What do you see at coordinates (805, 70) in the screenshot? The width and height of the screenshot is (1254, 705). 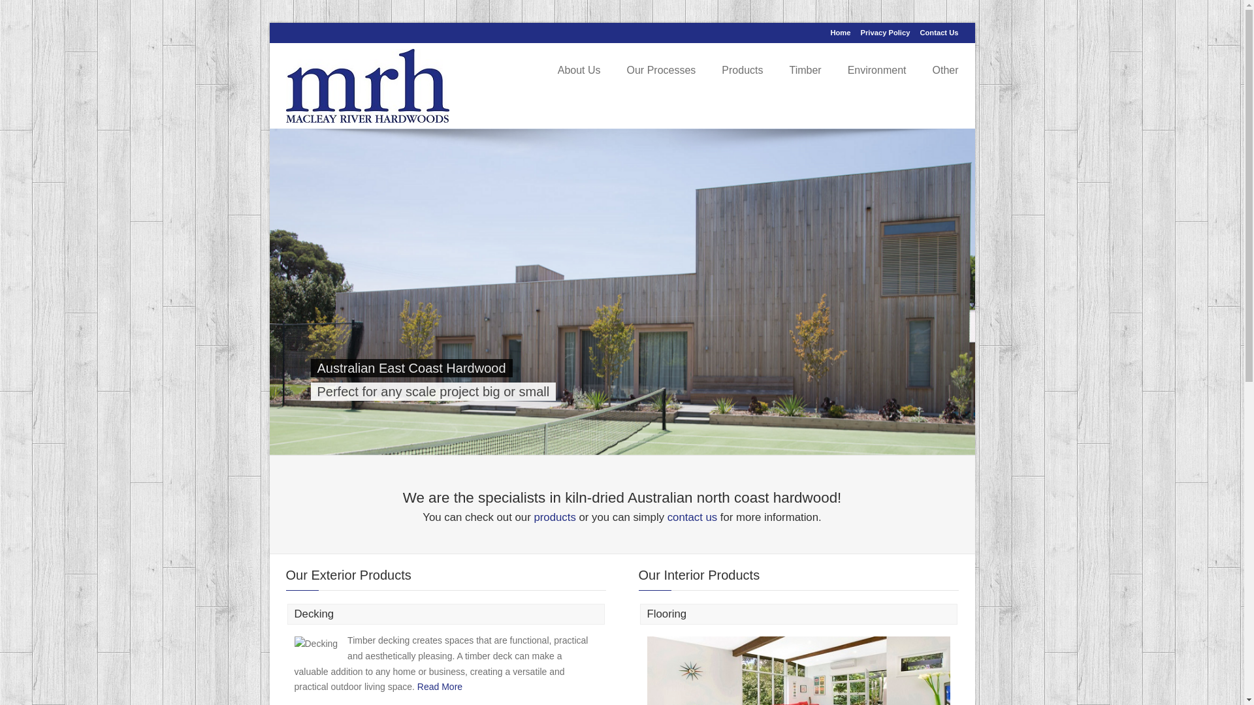 I see `Timber` at bounding box center [805, 70].